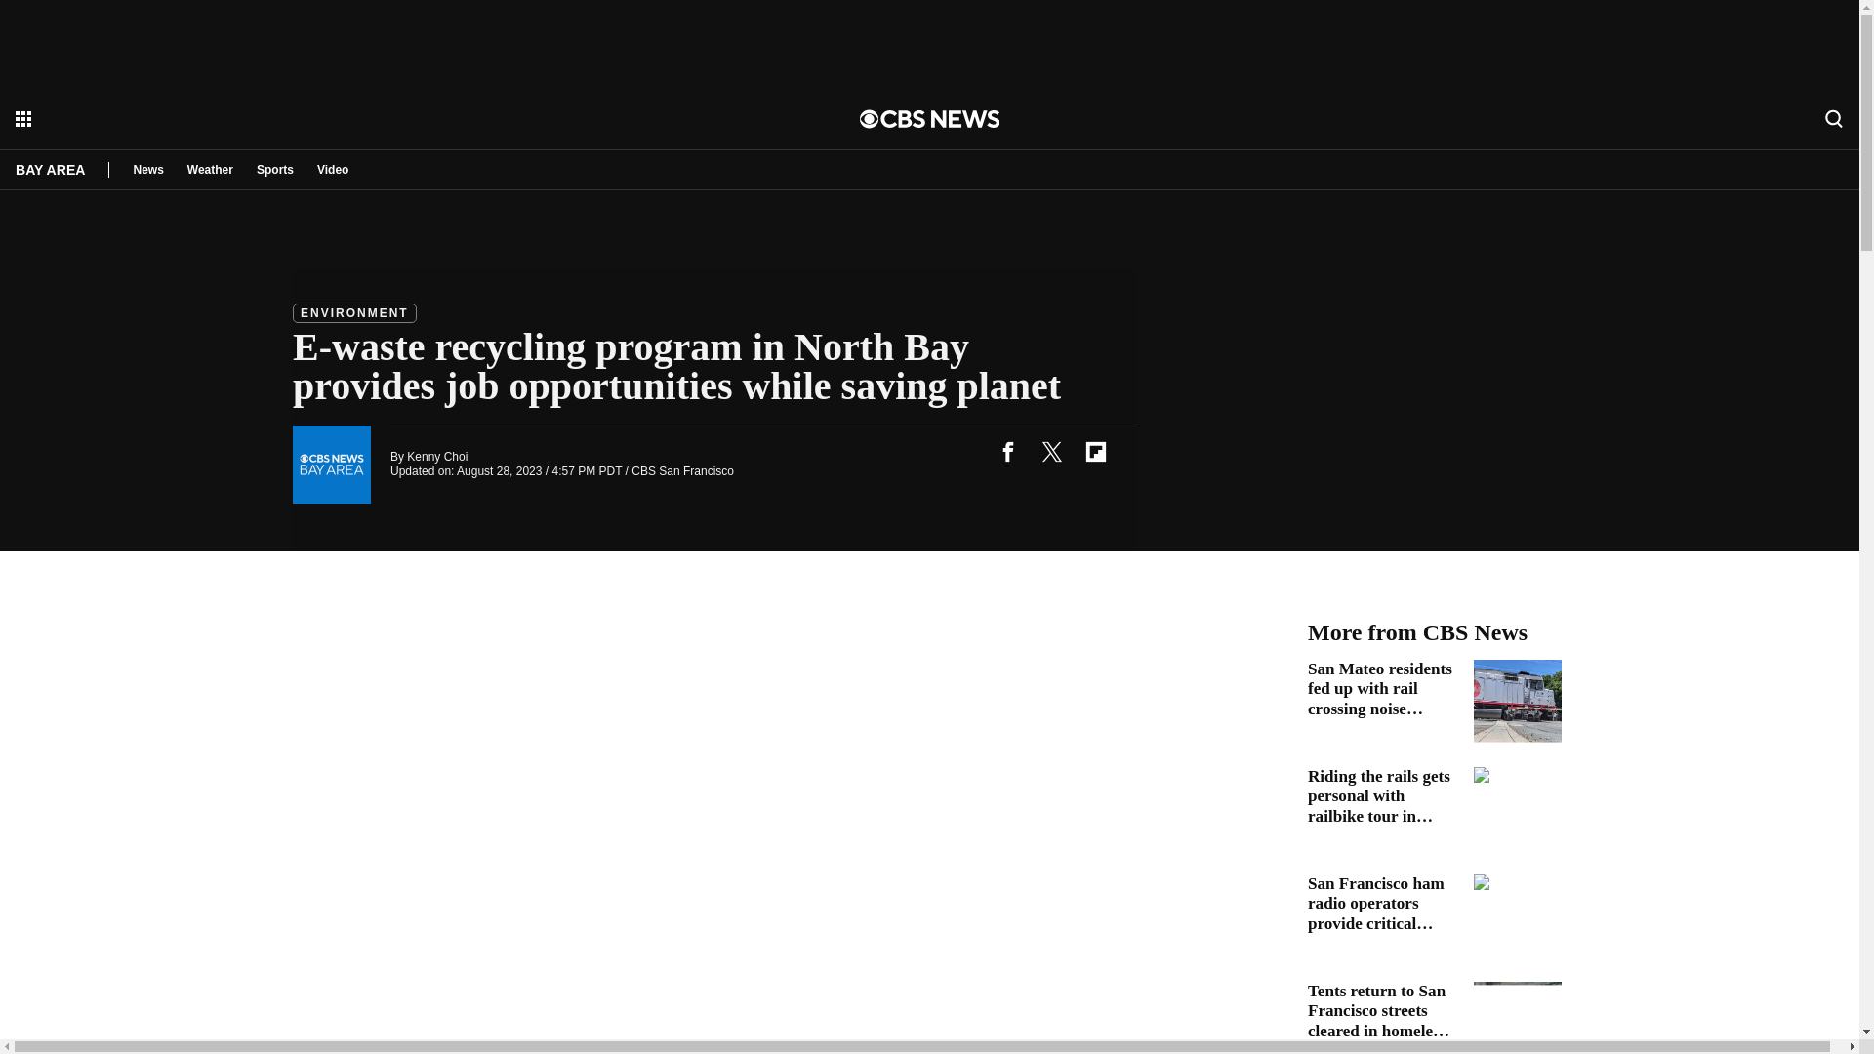 Image resolution: width=1874 pixels, height=1054 pixels. Describe the element at coordinates (1095, 451) in the screenshot. I see `flipboard` at that location.